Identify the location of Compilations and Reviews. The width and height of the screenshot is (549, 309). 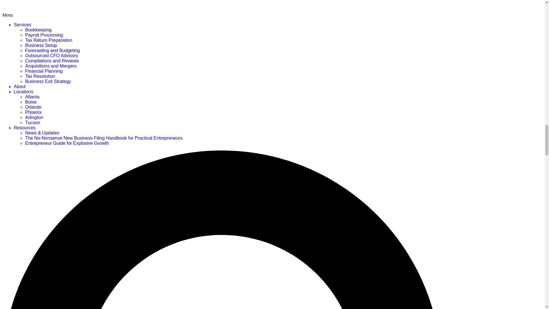
(52, 61).